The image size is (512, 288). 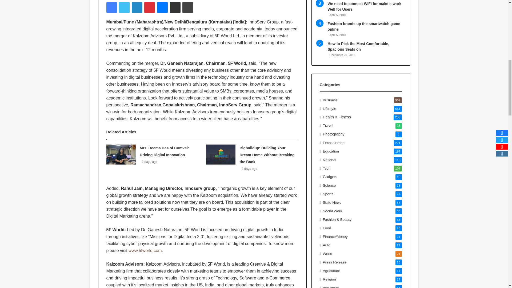 What do you see at coordinates (175, 7) in the screenshot?
I see `Share via Email` at bounding box center [175, 7].